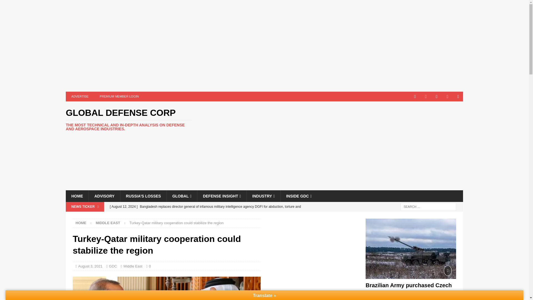  Describe the element at coordinates (263, 196) in the screenshot. I see `INDUSTRY` at that location.